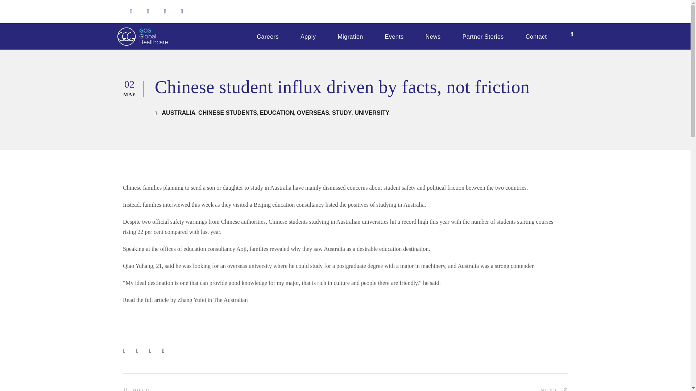 This screenshot has width=696, height=391. I want to click on News, so click(433, 31).